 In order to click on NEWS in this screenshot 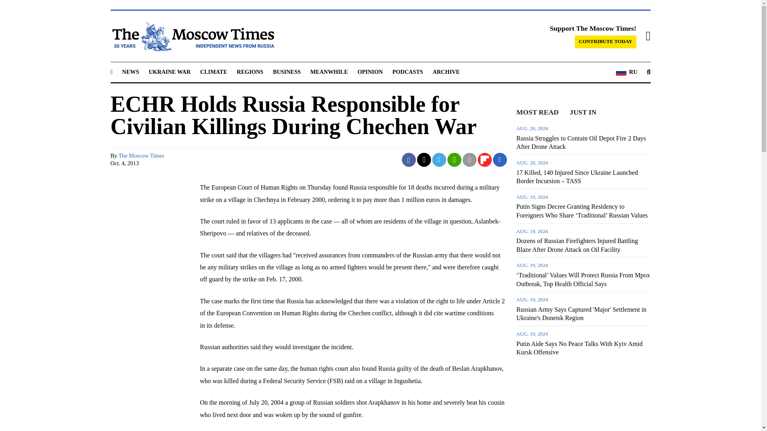, I will do `click(130, 71)`.